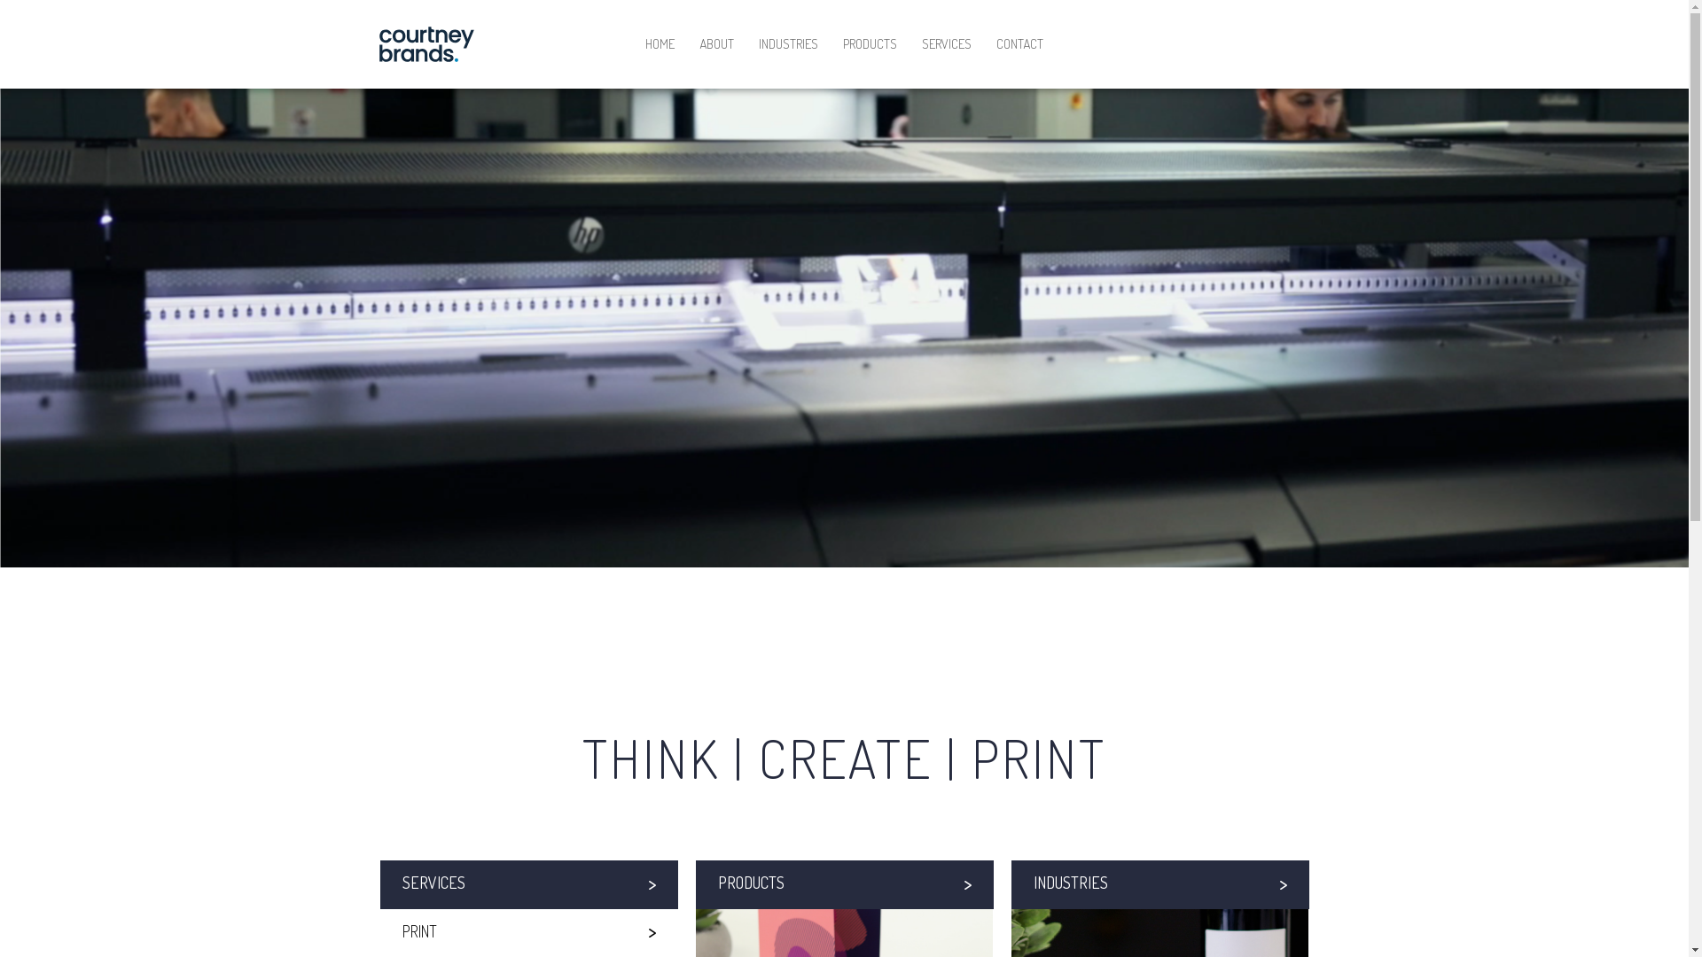 The height and width of the screenshot is (957, 1702). What do you see at coordinates (844, 884) in the screenshot?
I see `PRODUCTS` at bounding box center [844, 884].